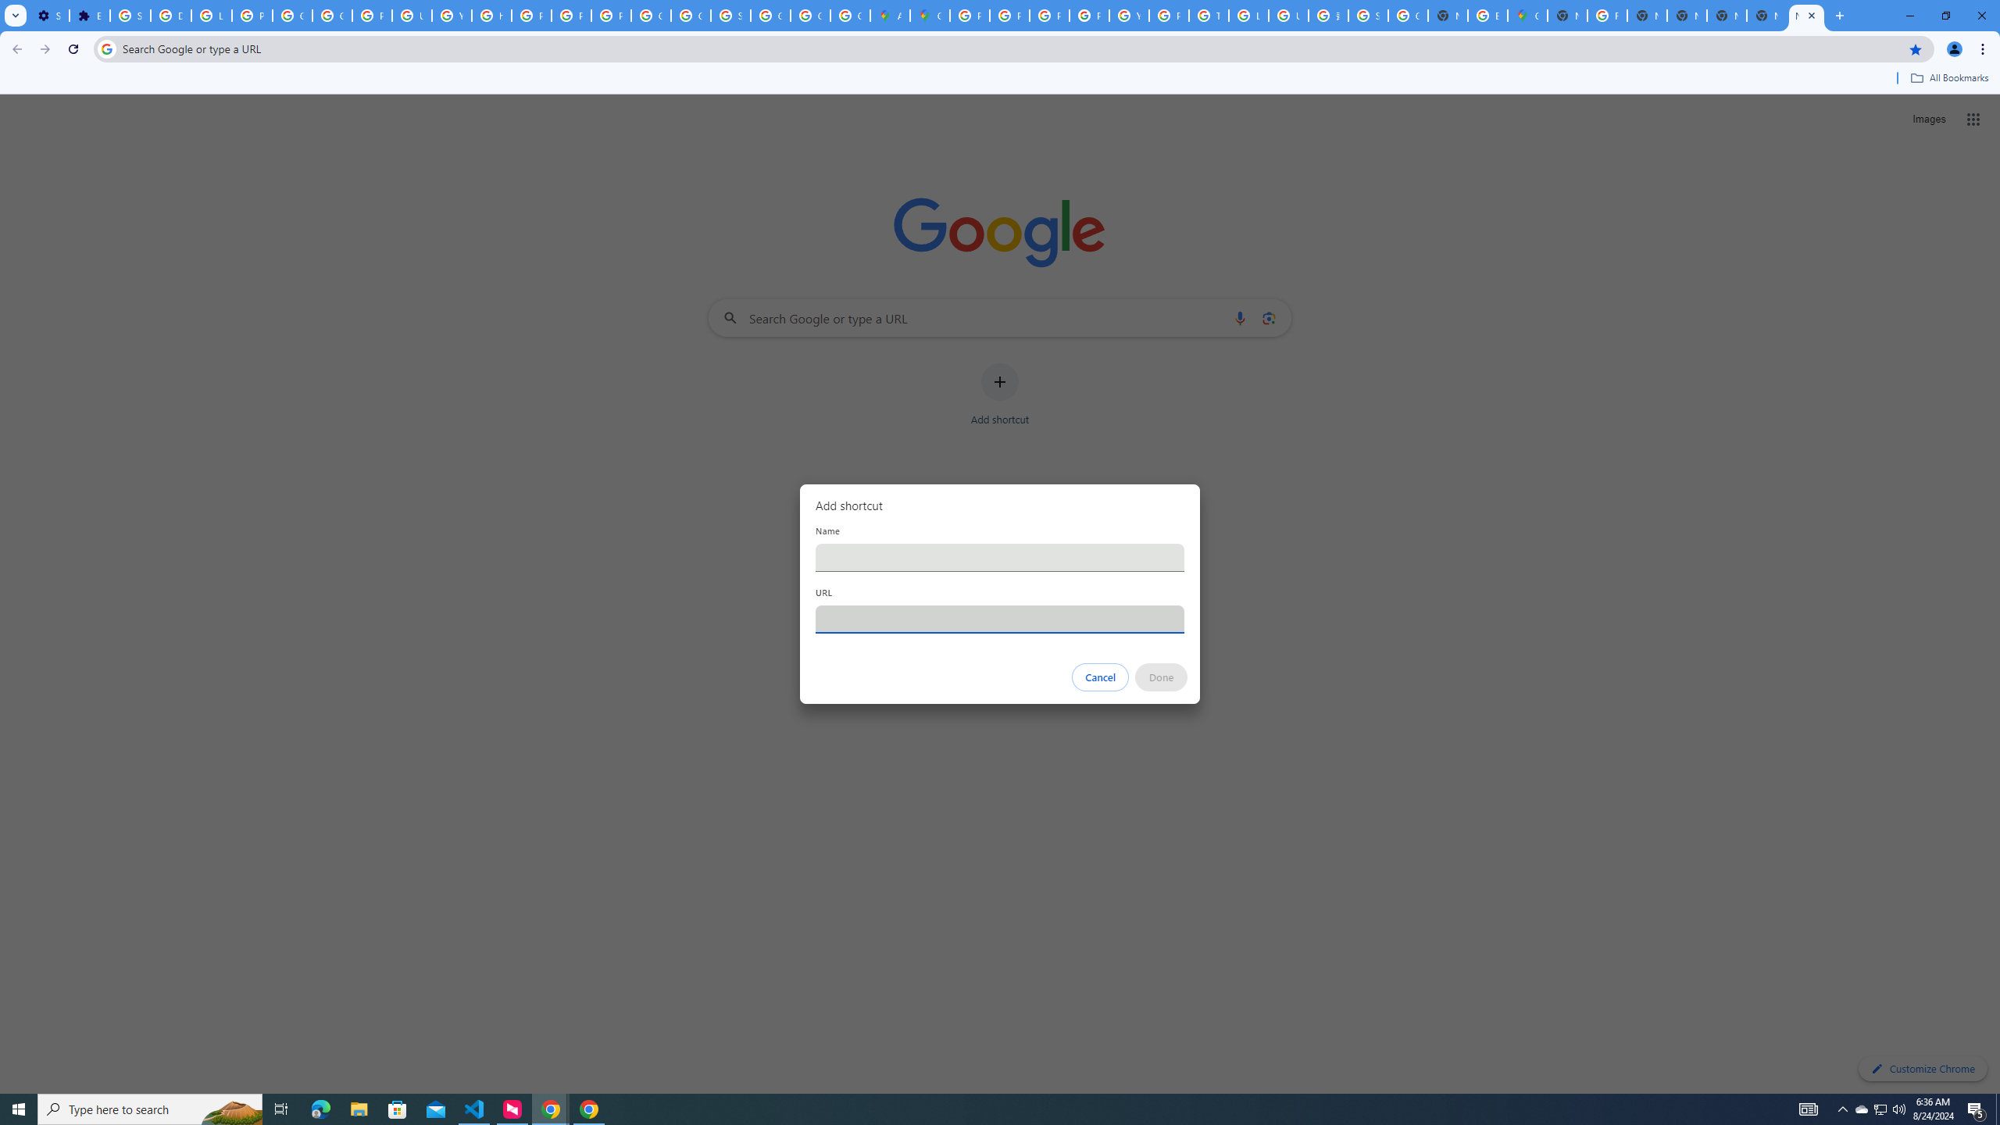 The image size is (2000, 1125). What do you see at coordinates (1009, 16) in the screenshot?
I see `Privacy Help Center - Policies Help` at bounding box center [1009, 16].